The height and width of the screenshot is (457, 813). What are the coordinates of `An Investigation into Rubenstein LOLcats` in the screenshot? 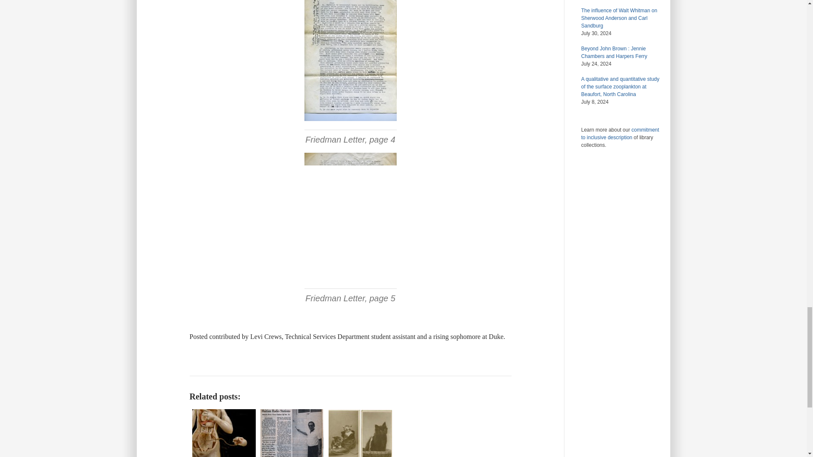 It's located at (360, 432).